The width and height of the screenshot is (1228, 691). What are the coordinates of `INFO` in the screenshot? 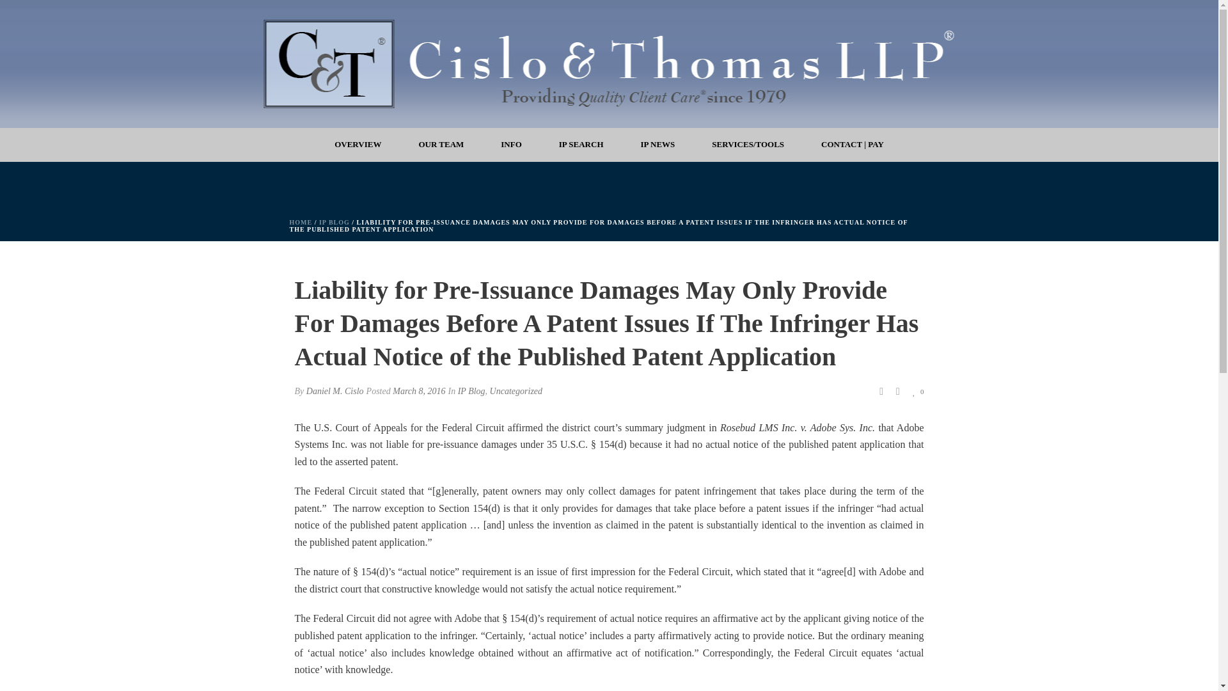 It's located at (511, 145).